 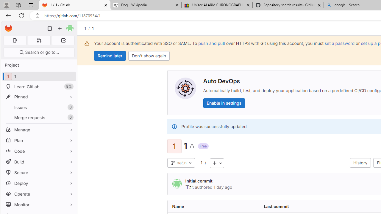 I want to click on Monitor, so click(x=39, y=204).